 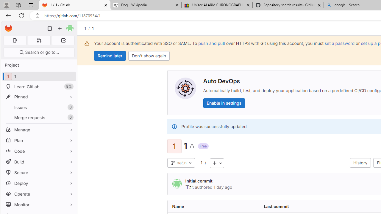 I want to click on Monitor, so click(x=39, y=204).